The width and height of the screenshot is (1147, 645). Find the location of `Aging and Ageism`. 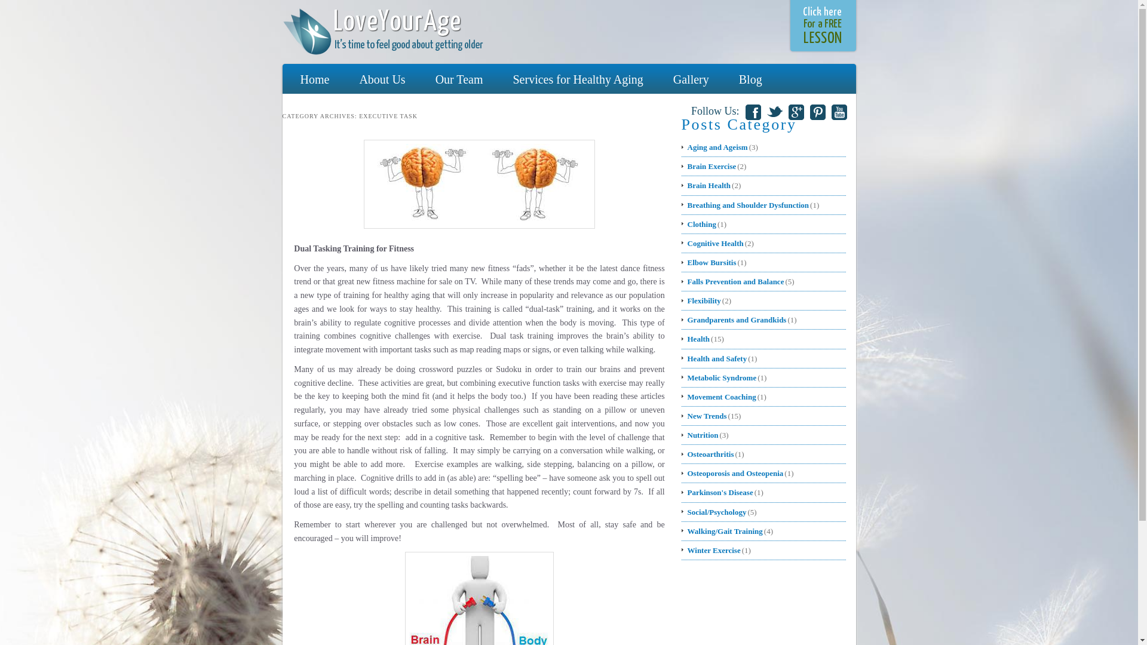

Aging and Ageism is located at coordinates (714, 147).